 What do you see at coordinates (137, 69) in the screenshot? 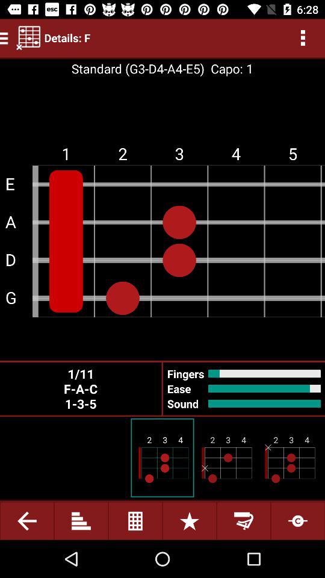
I see `turn off the item next to   capo: 1 icon` at bounding box center [137, 69].